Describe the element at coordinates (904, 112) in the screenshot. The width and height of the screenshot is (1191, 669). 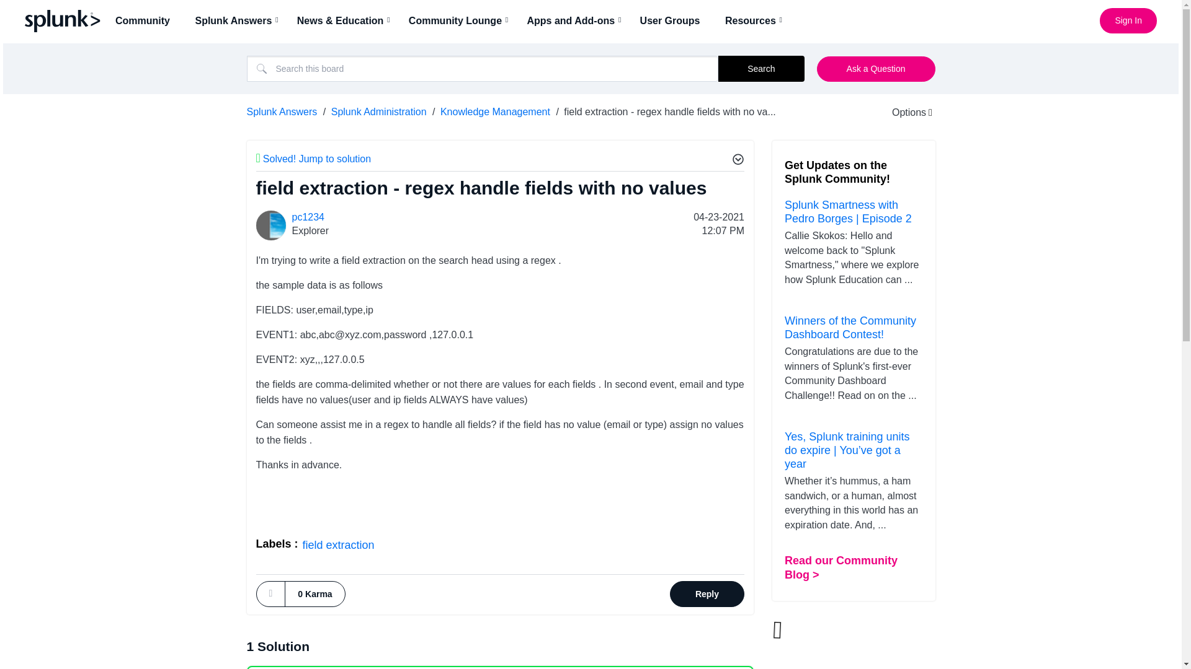
I see `Show option menu` at that location.